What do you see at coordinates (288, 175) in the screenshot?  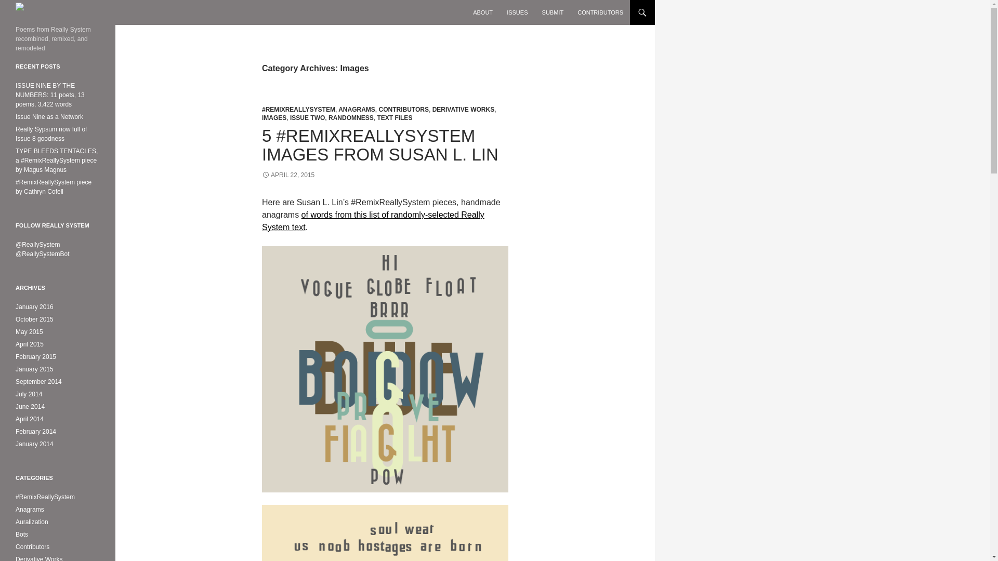 I see `APRIL 22, 2015` at bounding box center [288, 175].